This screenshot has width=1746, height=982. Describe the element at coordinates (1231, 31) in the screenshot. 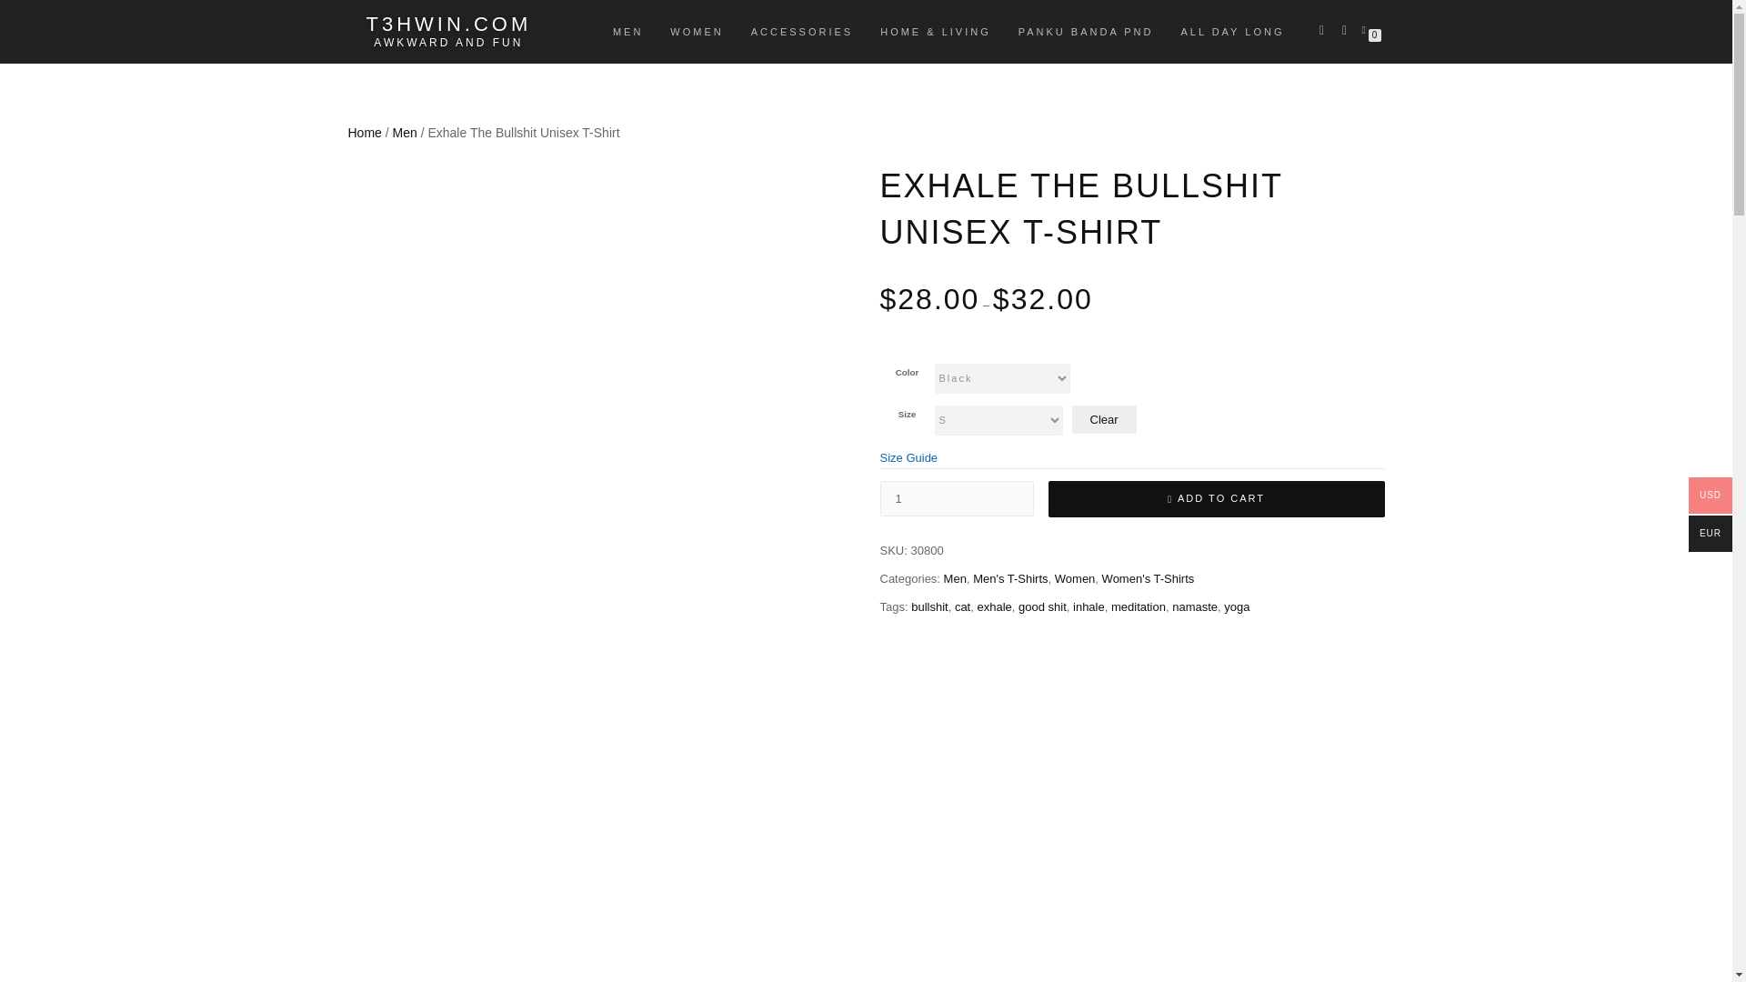

I see `ALL DAY LONG` at that location.